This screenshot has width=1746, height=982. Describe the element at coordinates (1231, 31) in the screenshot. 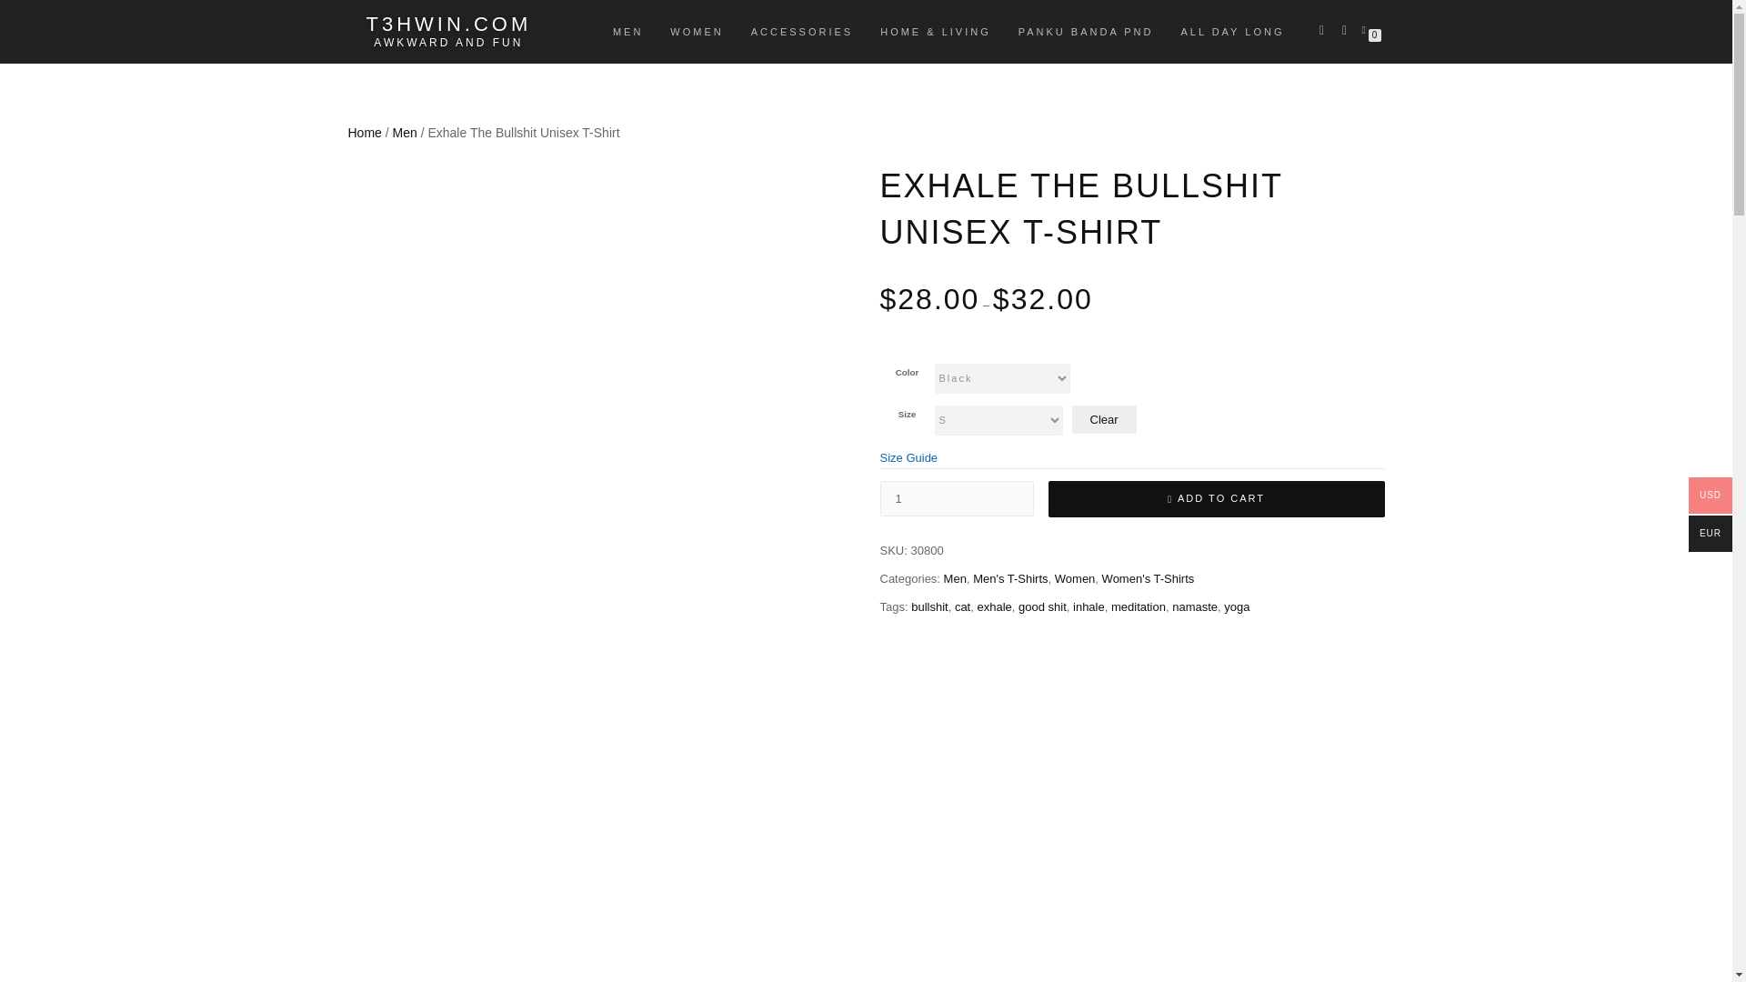

I see `ALL DAY LONG` at that location.